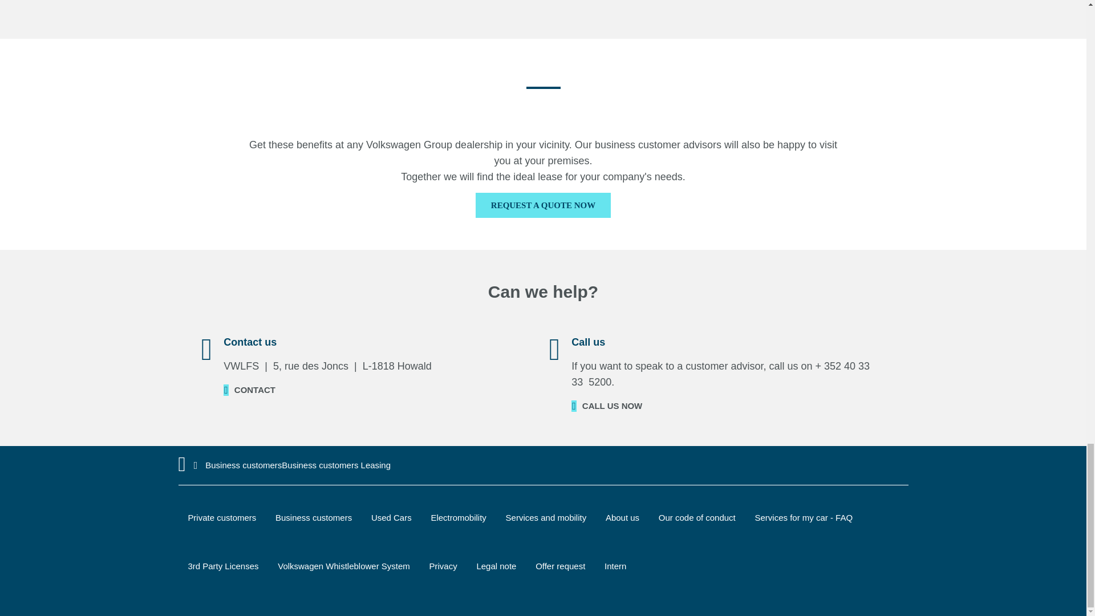 The width and height of the screenshot is (1095, 616). Describe the element at coordinates (458, 517) in the screenshot. I see `Electromobility` at that location.